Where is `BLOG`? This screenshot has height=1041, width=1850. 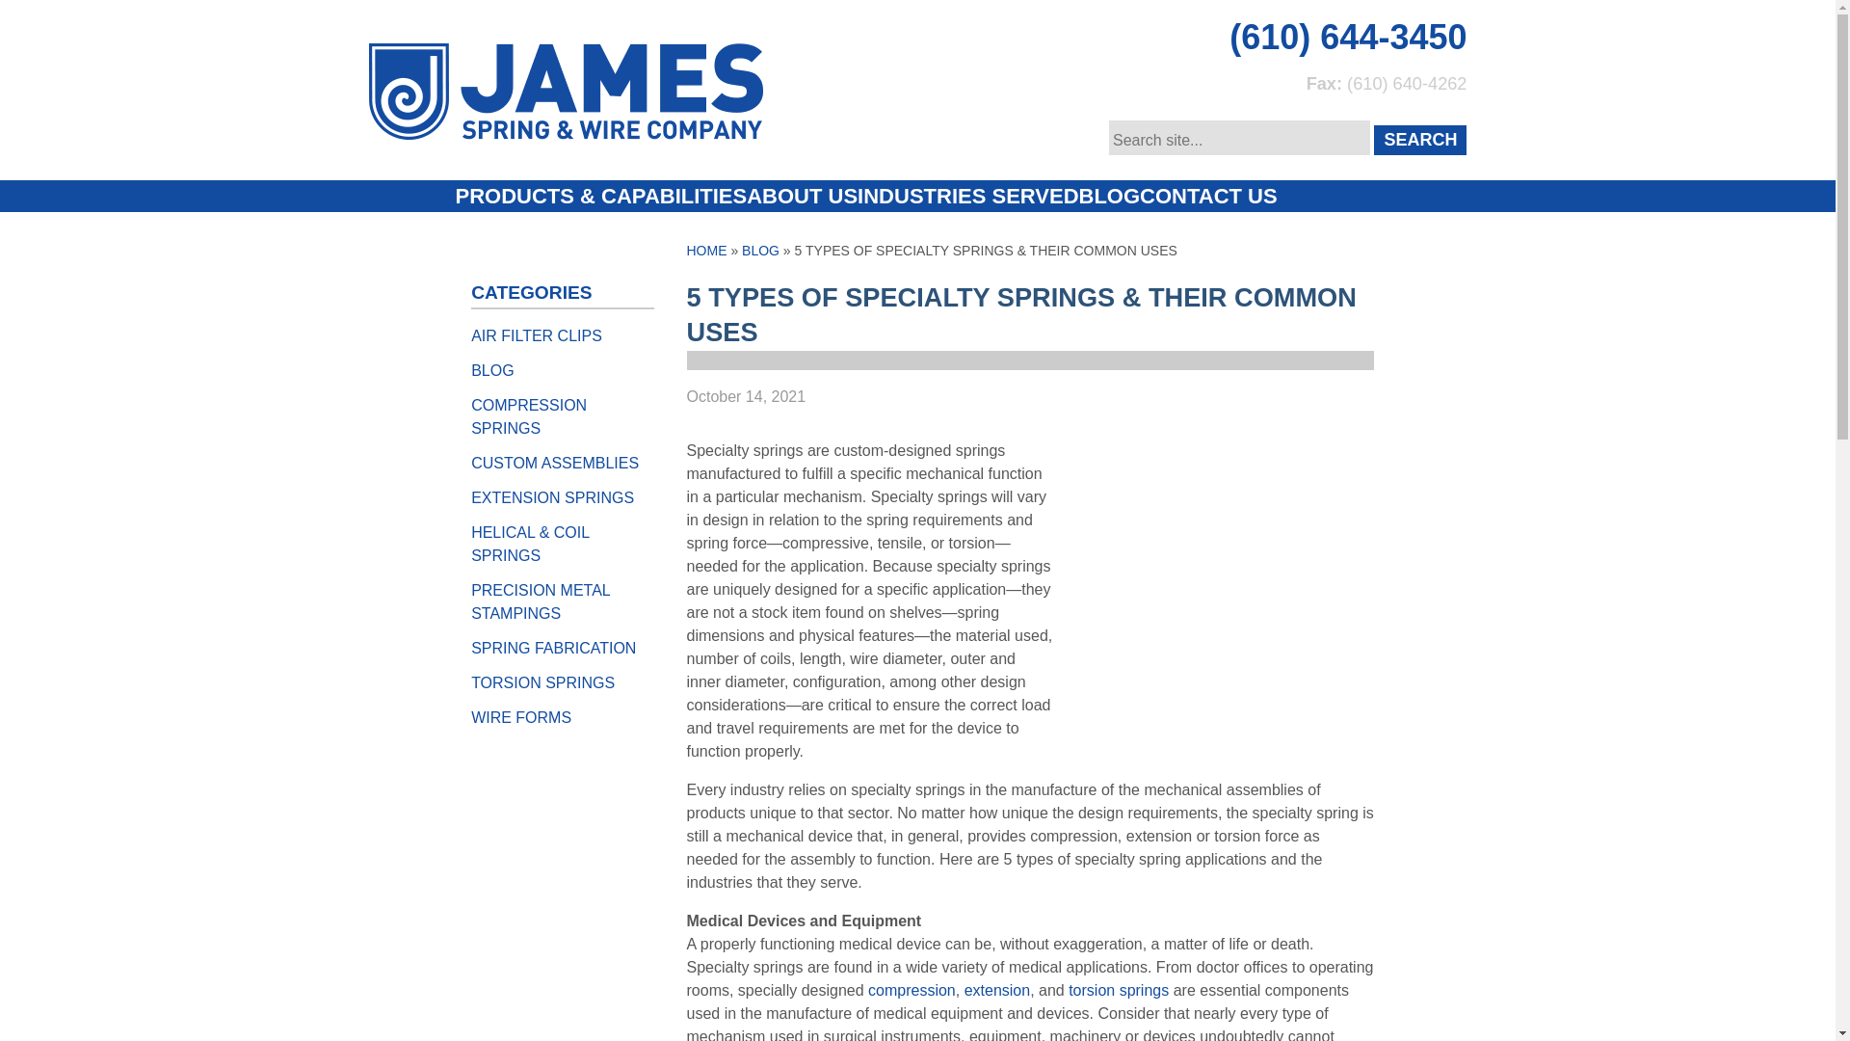 BLOG is located at coordinates (492, 370).